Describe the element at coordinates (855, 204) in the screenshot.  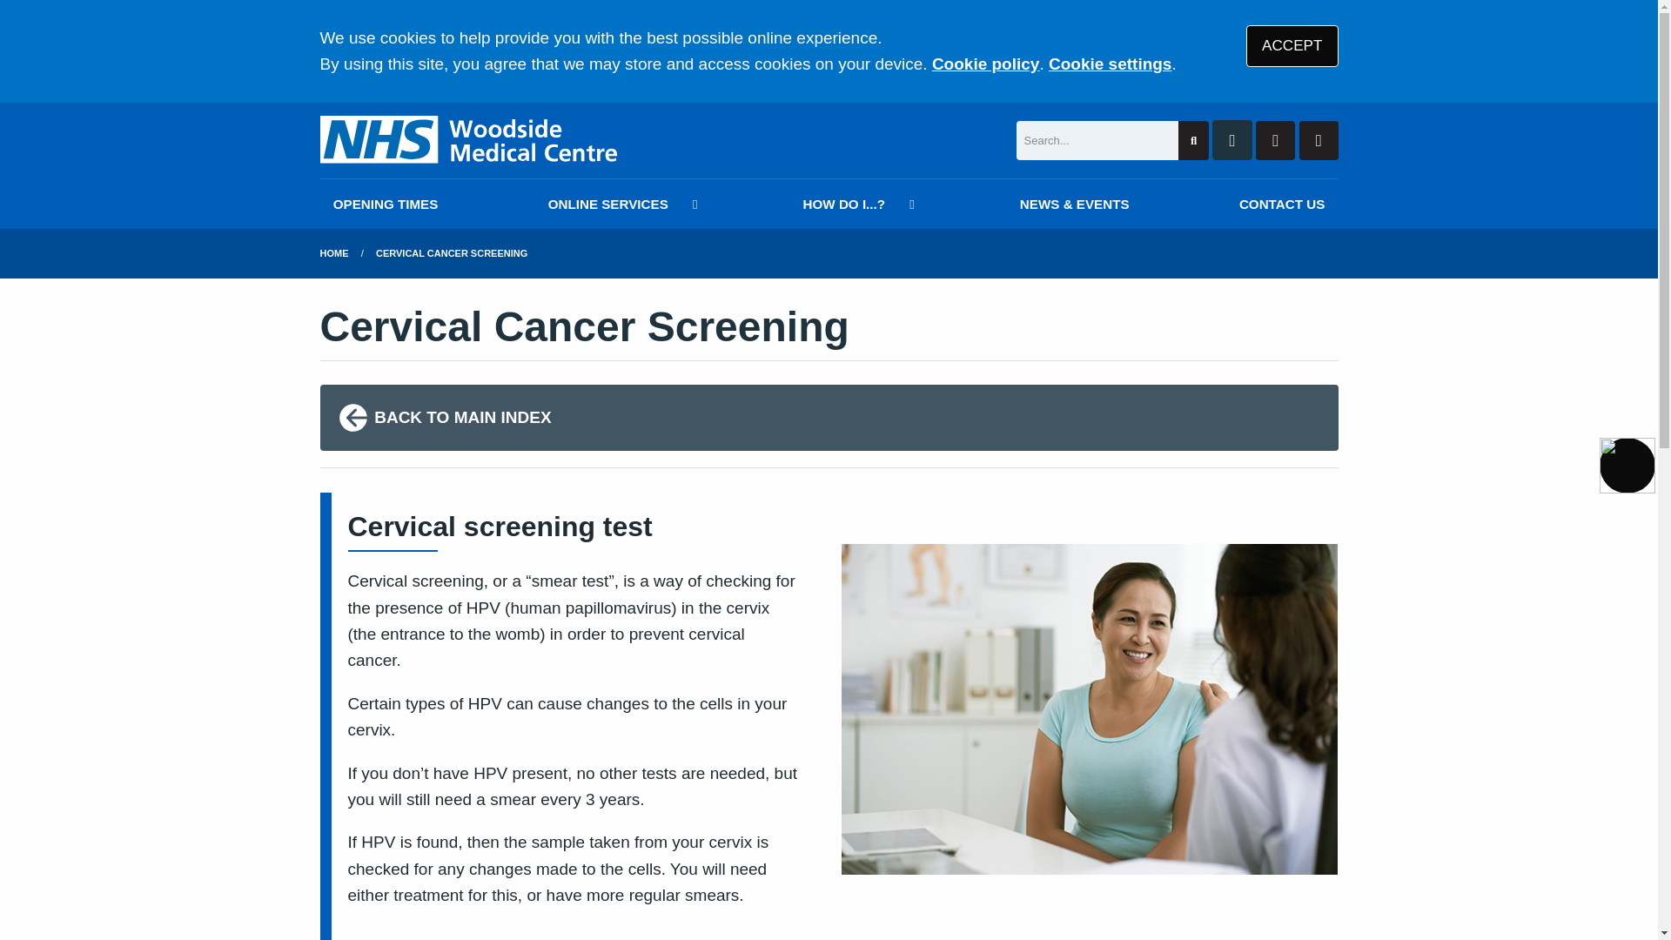
I see `HOW DO I...?` at that location.